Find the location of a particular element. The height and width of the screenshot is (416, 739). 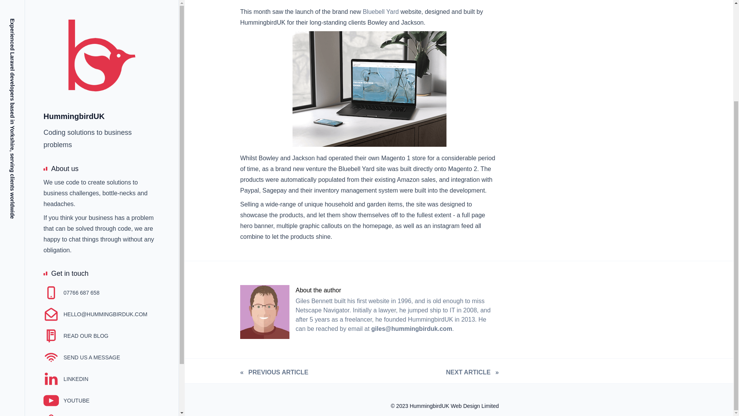

ATOM FEED is located at coordinates (69, 293).